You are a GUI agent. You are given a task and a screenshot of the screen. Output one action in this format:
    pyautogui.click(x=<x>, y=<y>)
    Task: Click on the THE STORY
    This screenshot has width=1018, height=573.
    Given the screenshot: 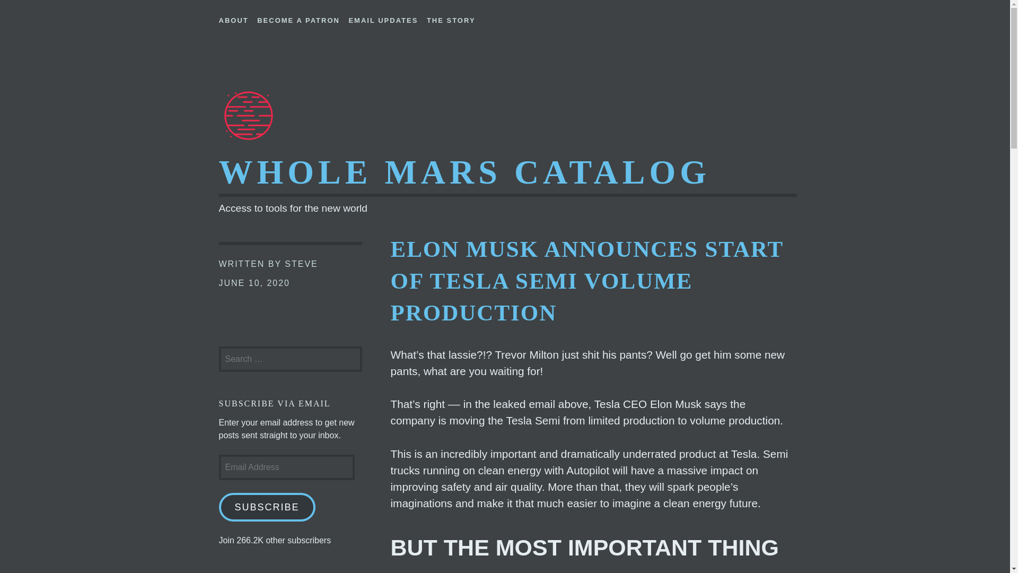 What is the action you would take?
    pyautogui.click(x=451, y=18)
    